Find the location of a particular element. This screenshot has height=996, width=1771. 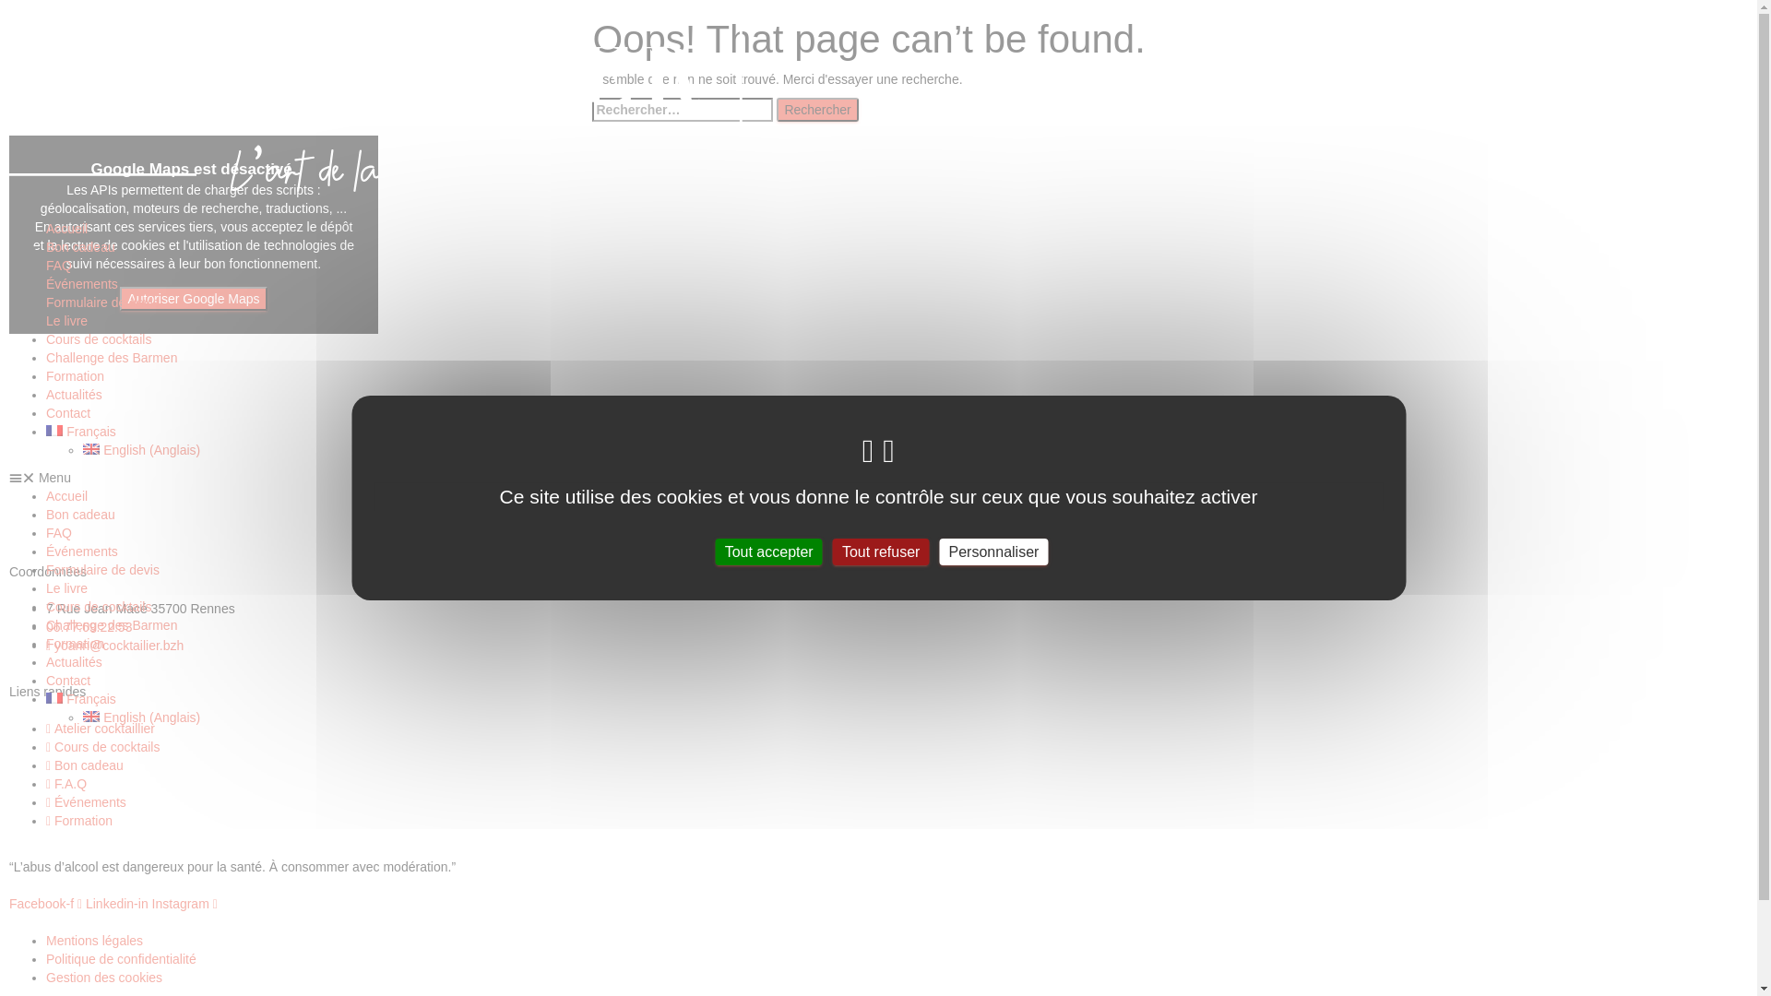

Formulaire de devis is located at coordinates (103, 302).